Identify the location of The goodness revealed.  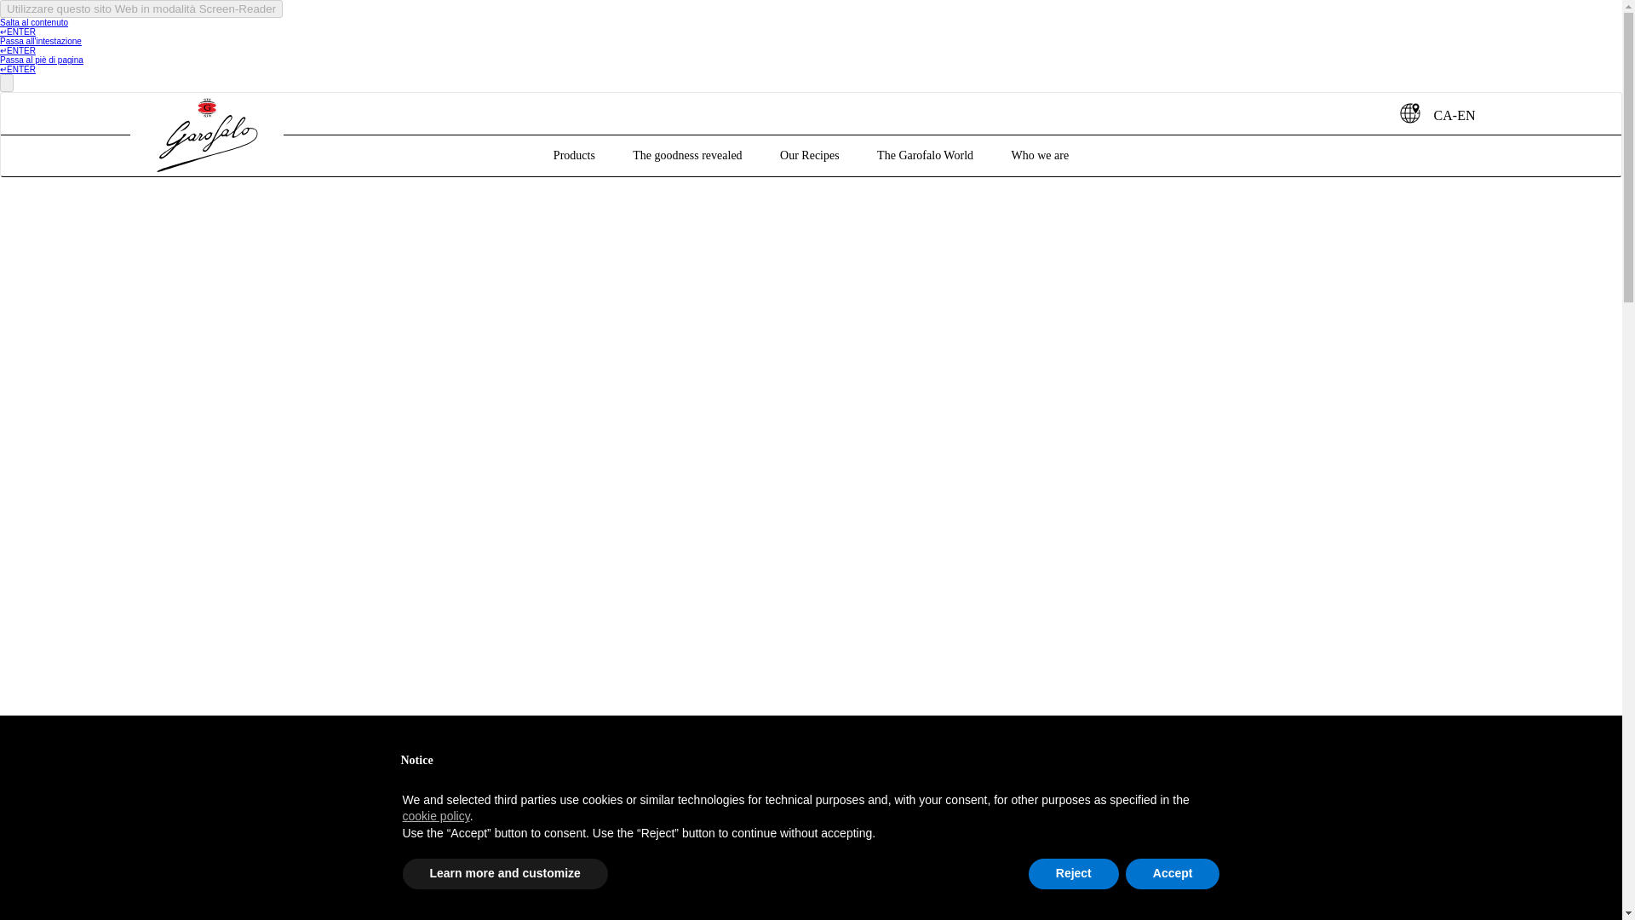
(687, 136).